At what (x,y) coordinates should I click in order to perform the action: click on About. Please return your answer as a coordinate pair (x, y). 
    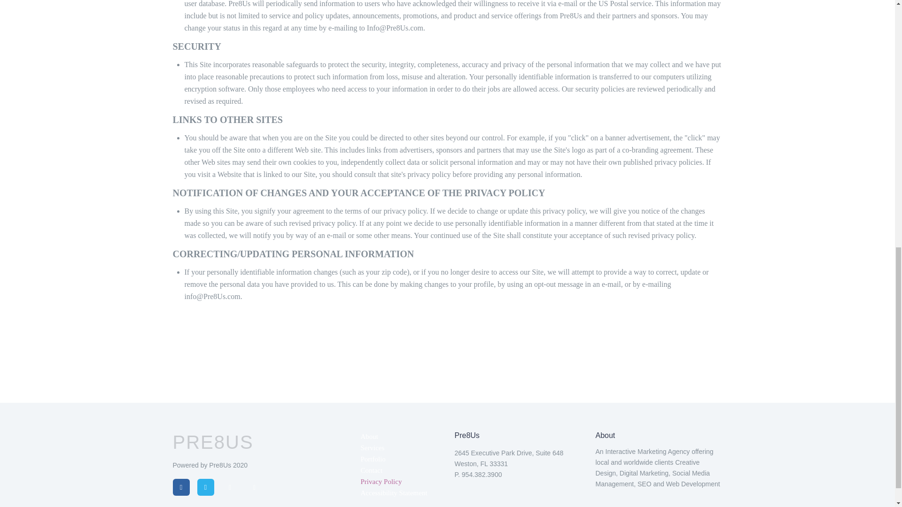
    Looking at the image, I should click on (370, 437).